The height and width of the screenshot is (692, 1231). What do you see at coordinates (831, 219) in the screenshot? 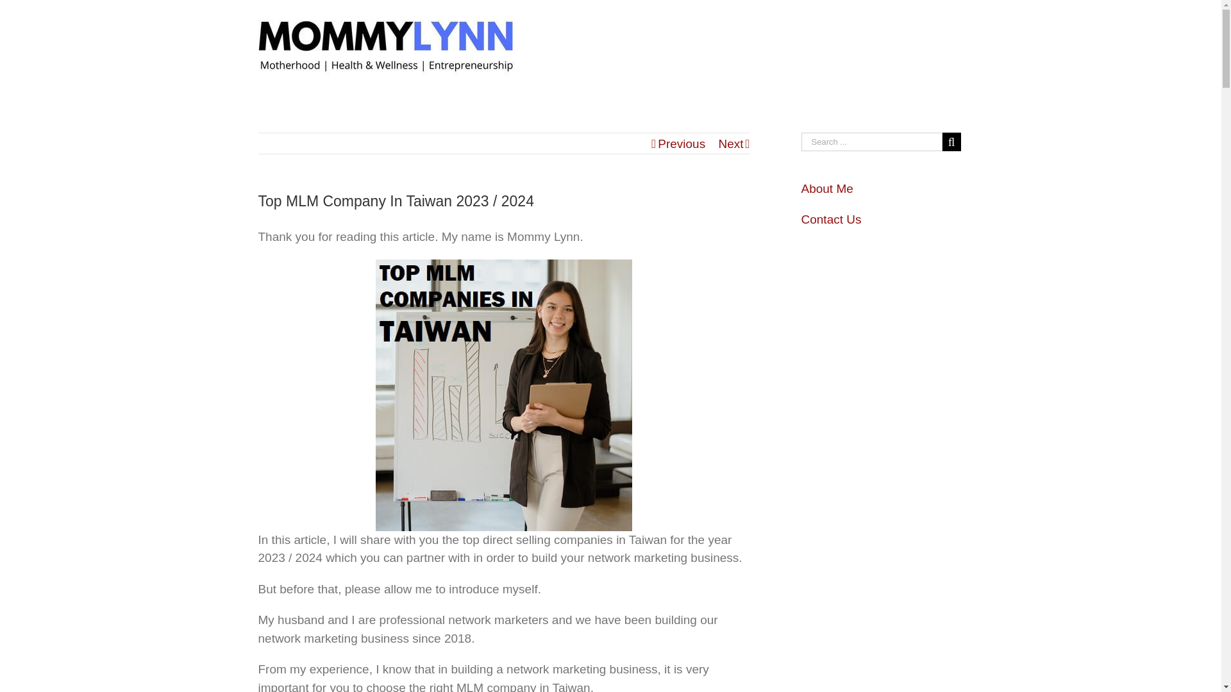
I see `Contact Us` at bounding box center [831, 219].